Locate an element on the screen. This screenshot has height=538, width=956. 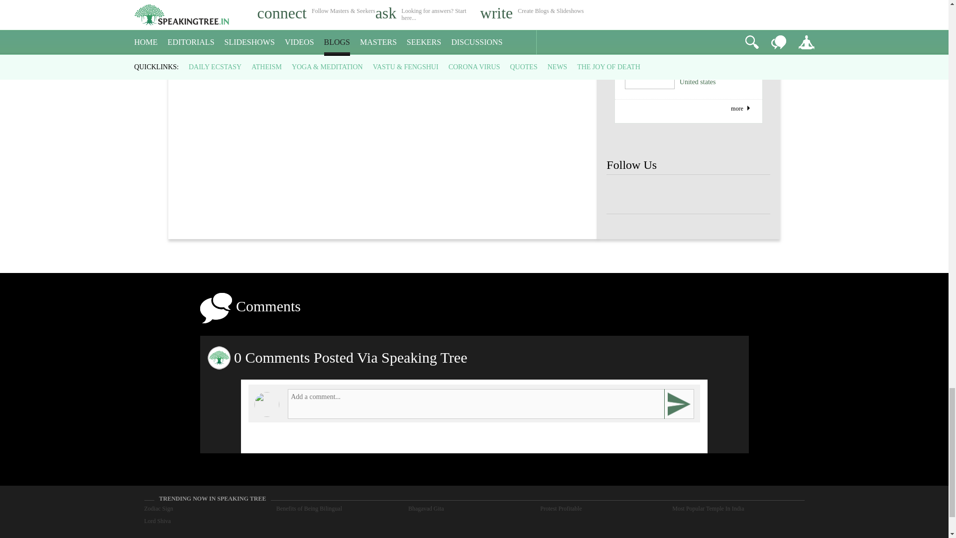
Speaking Tree FaceBook is located at coordinates (622, 194).